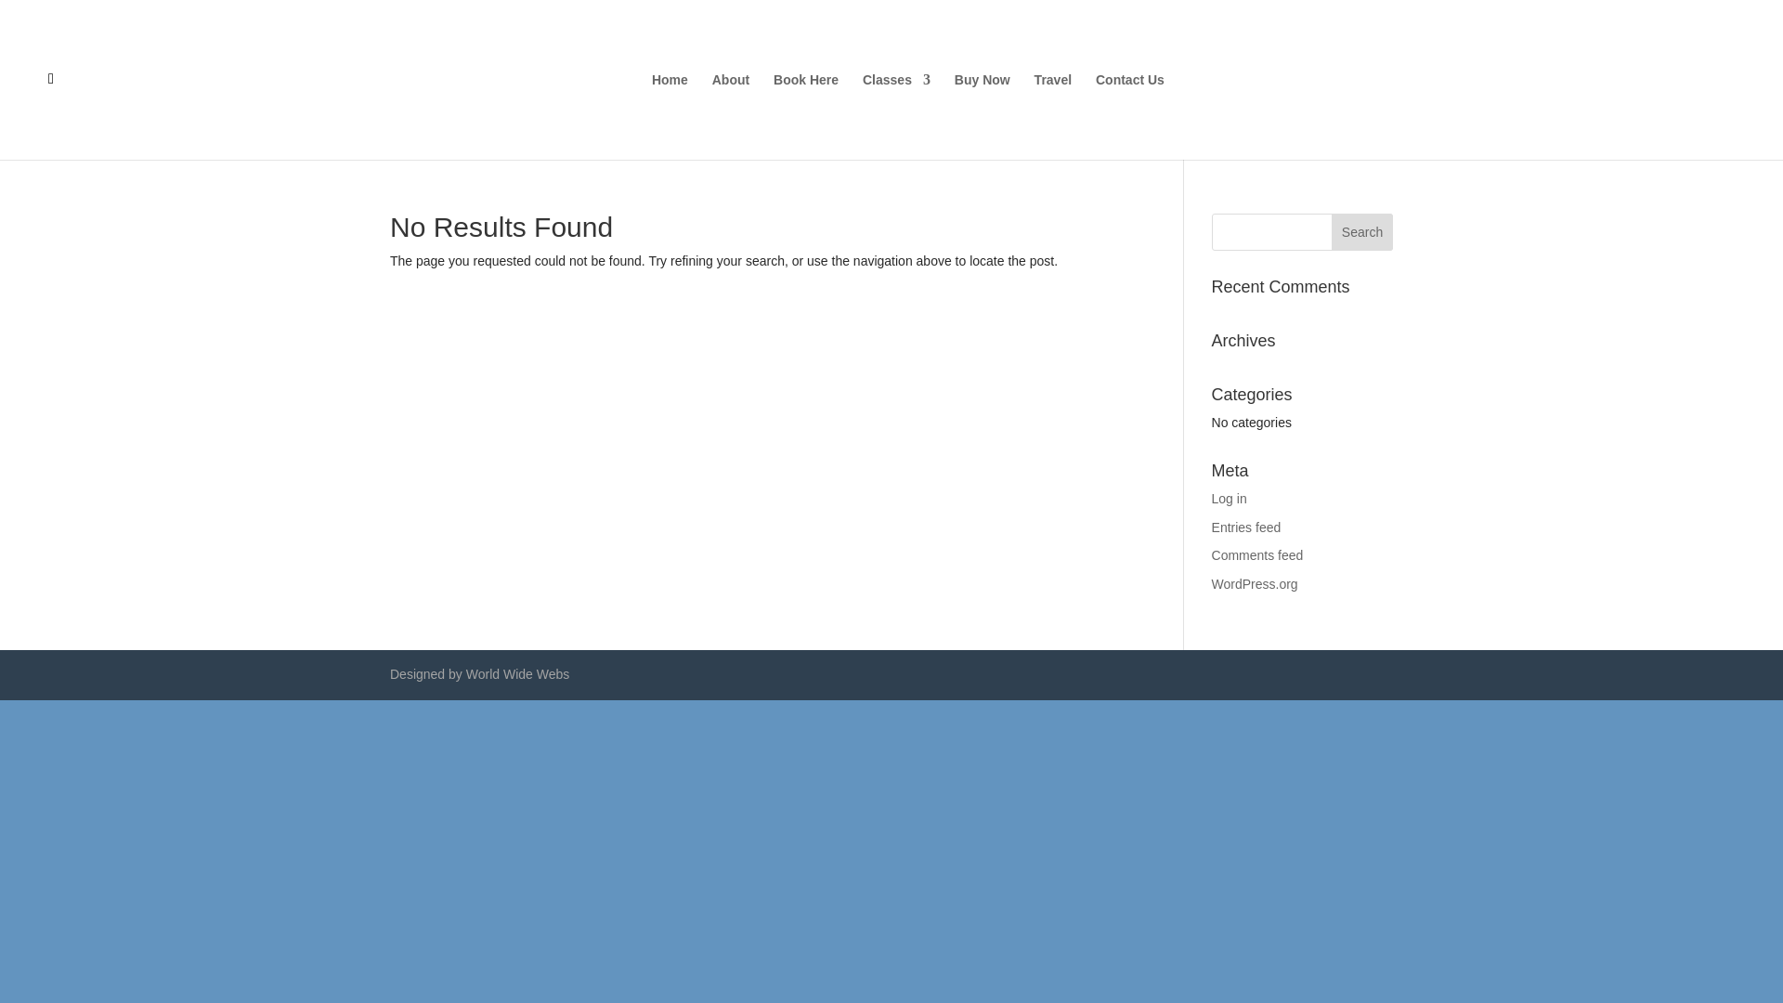 This screenshot has width=1783, height=1003. Describe the element at coordinates (1361, 232) in the screenshot. I see `Search` at that location.